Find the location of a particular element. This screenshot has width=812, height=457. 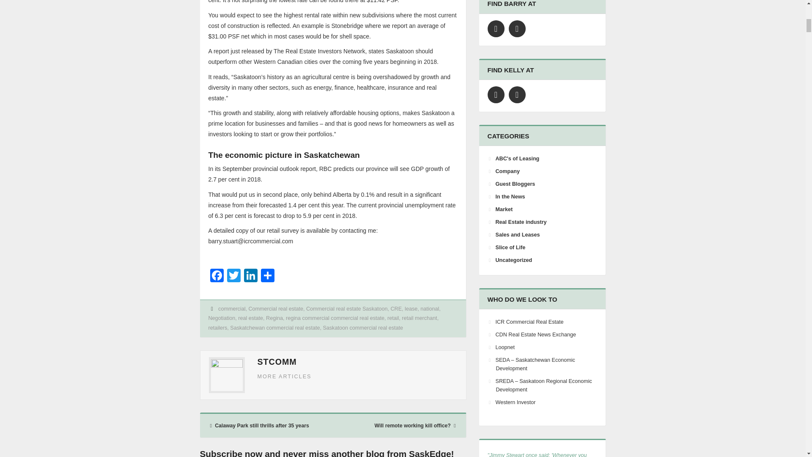

Regina is located at coordinates (274, 318).